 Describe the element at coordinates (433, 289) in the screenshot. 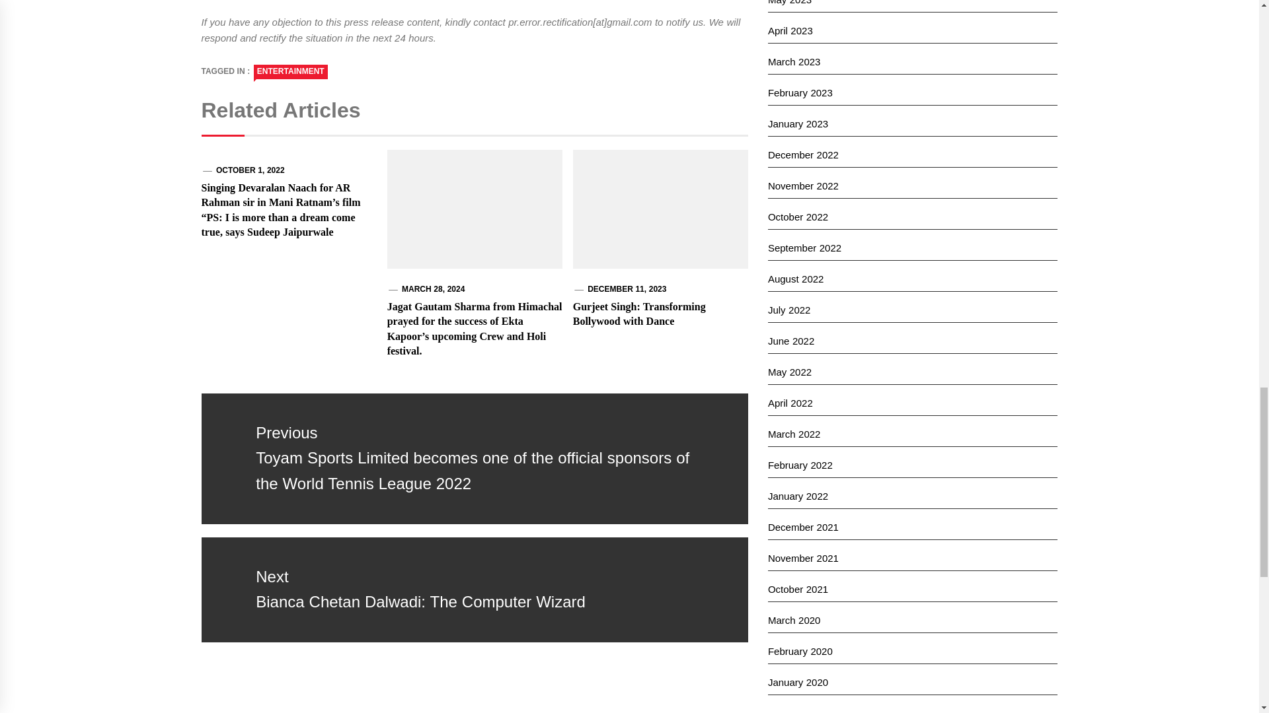

I see `MARCH 28, 2024` at that location.